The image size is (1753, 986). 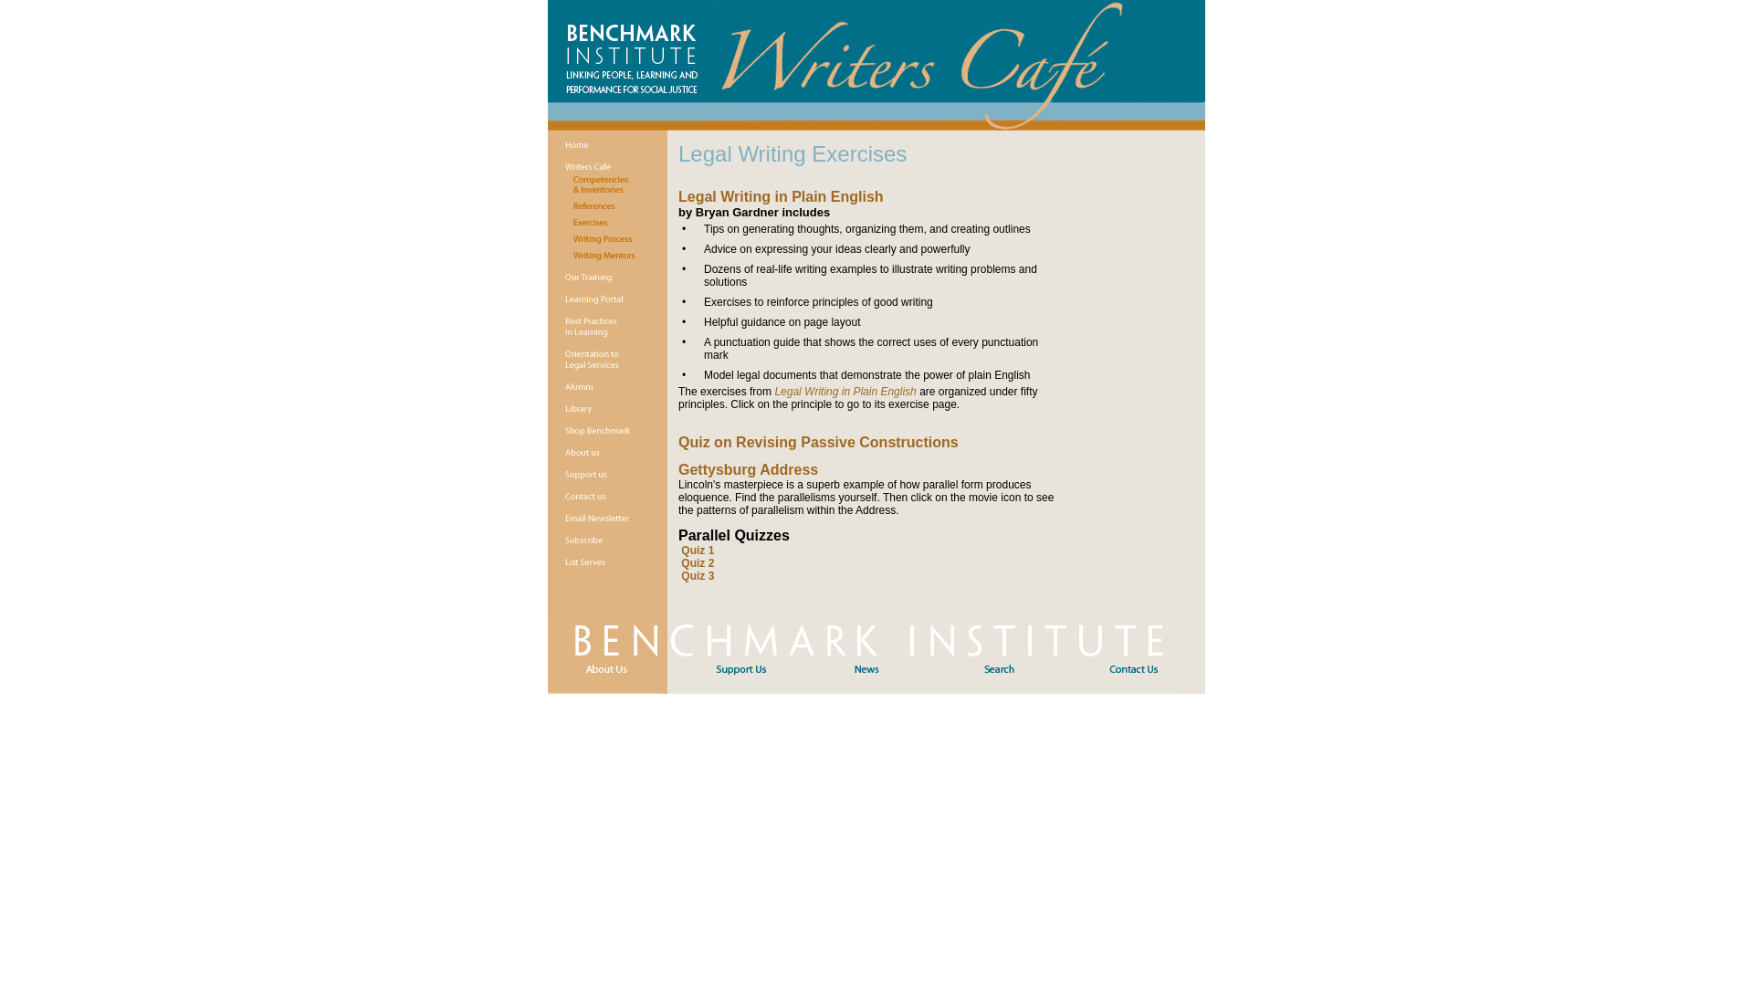 I want to click on Quiz 1, so click(x=698, y=551).